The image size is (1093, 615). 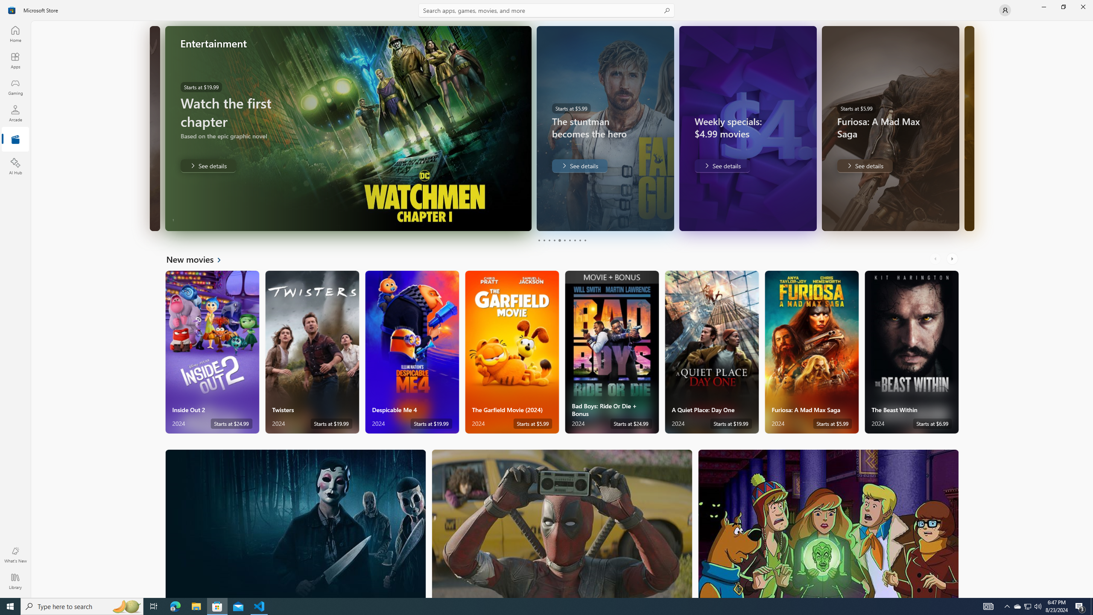 I want to click on Page 3, so click(x=549, y=240).